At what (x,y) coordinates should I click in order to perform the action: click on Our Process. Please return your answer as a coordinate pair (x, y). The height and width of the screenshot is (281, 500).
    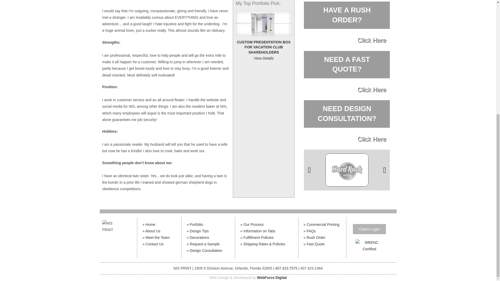
    Looking at the image, I should click on (347, 15).